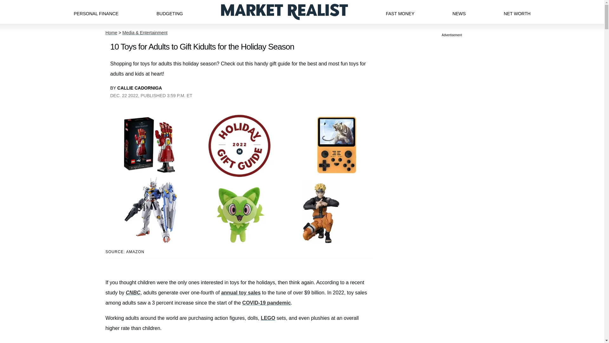  I want to click on LEGO, so click(268, 318).